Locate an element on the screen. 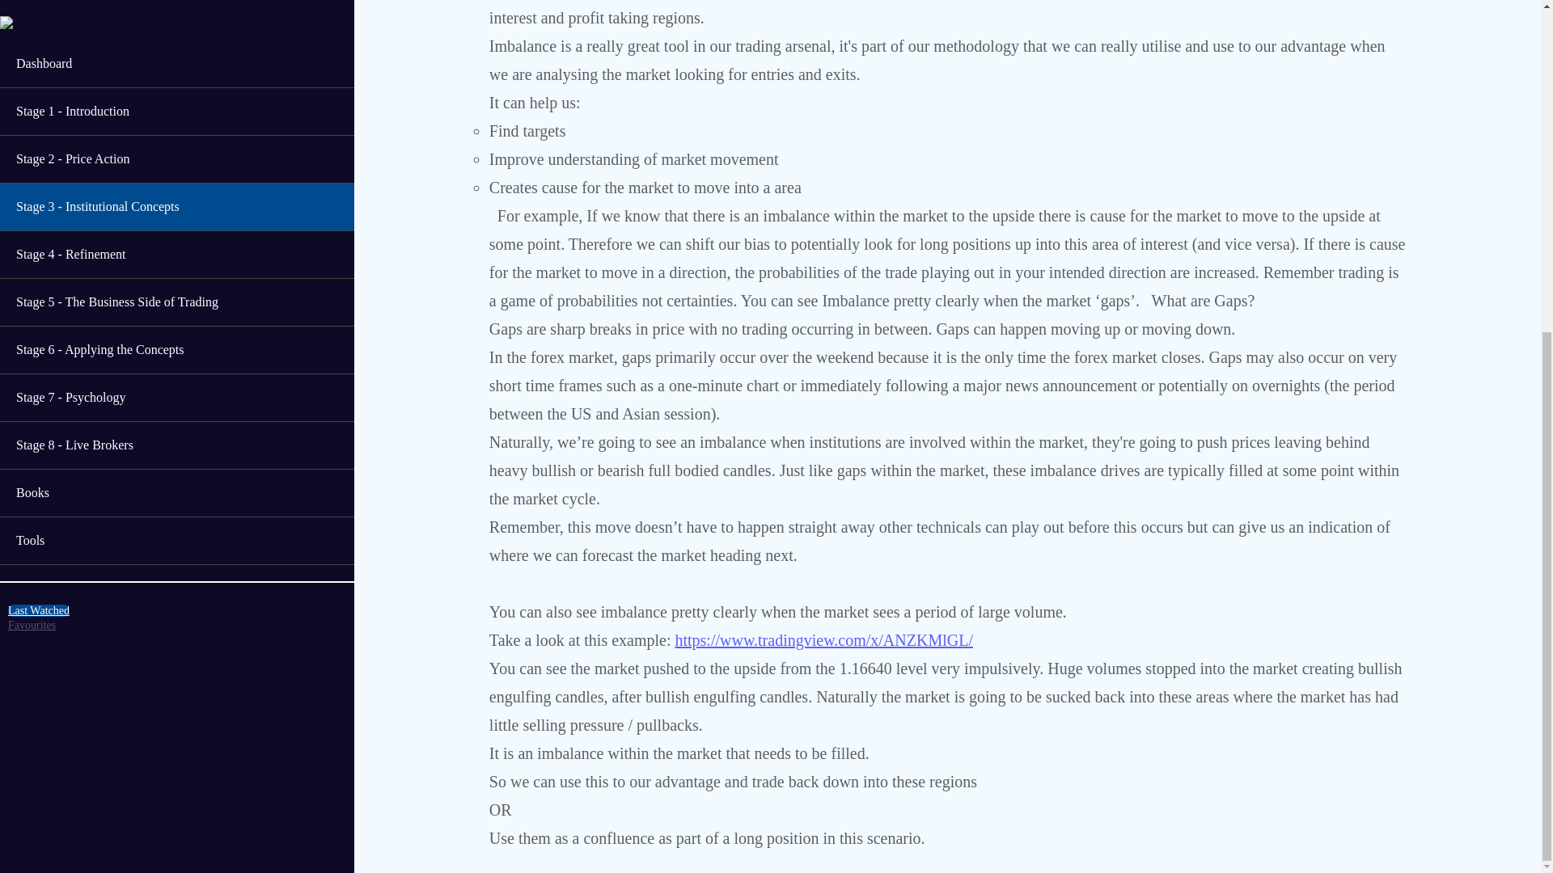 This screenshot has height=873, width=1553. Favourites is located at coordinates (32, 97).